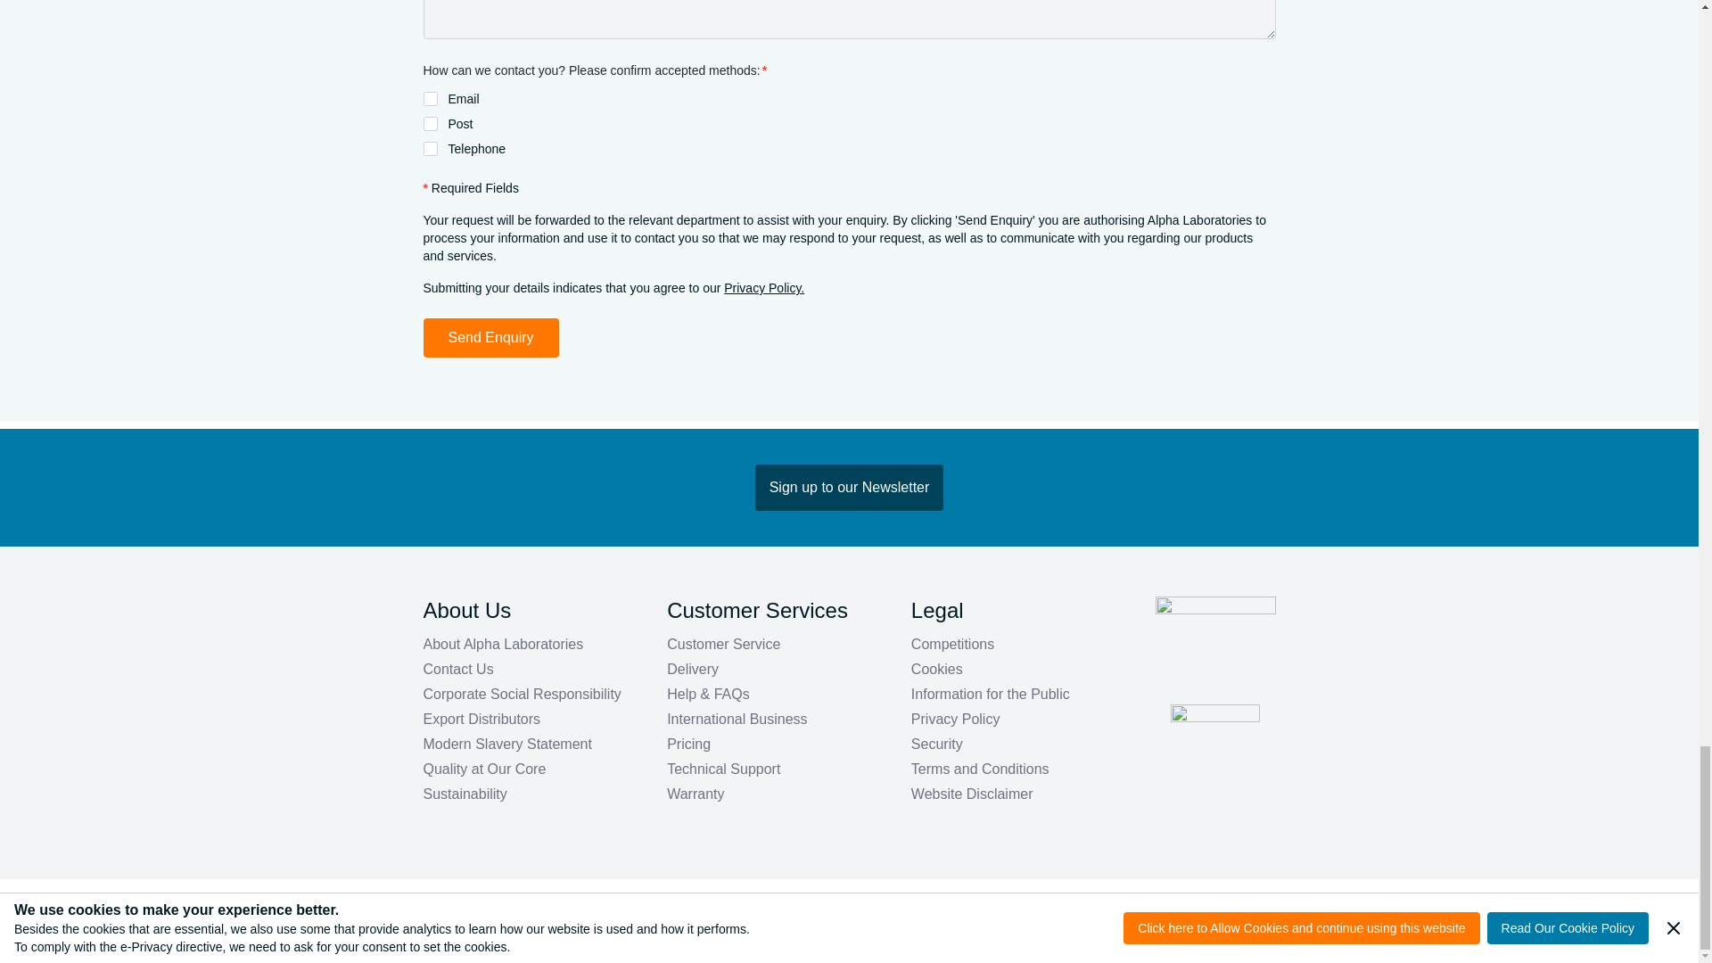 This screenshot has width=1712, height=963. What do you see at coordinates (430, 123) in the screenshot?
I see `Yes` at bounding box center [430, 123].